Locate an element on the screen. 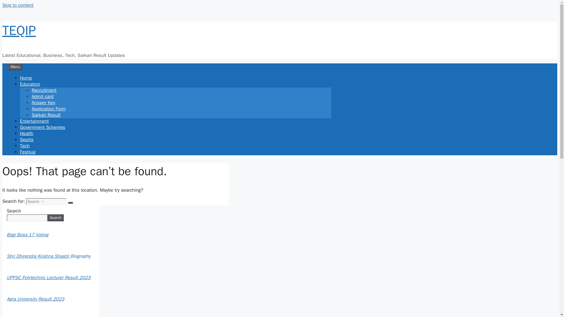 The height and width of the screenshot is (317, 564). Admit card is located at coordinates (42, 96).